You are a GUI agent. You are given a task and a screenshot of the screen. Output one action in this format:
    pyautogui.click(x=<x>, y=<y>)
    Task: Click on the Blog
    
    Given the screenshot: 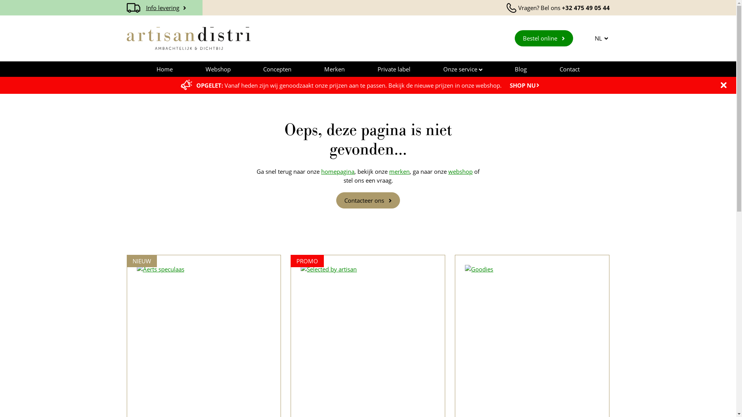 What is the action you would take?
    pyautogui.click(x=521, y=69)
    